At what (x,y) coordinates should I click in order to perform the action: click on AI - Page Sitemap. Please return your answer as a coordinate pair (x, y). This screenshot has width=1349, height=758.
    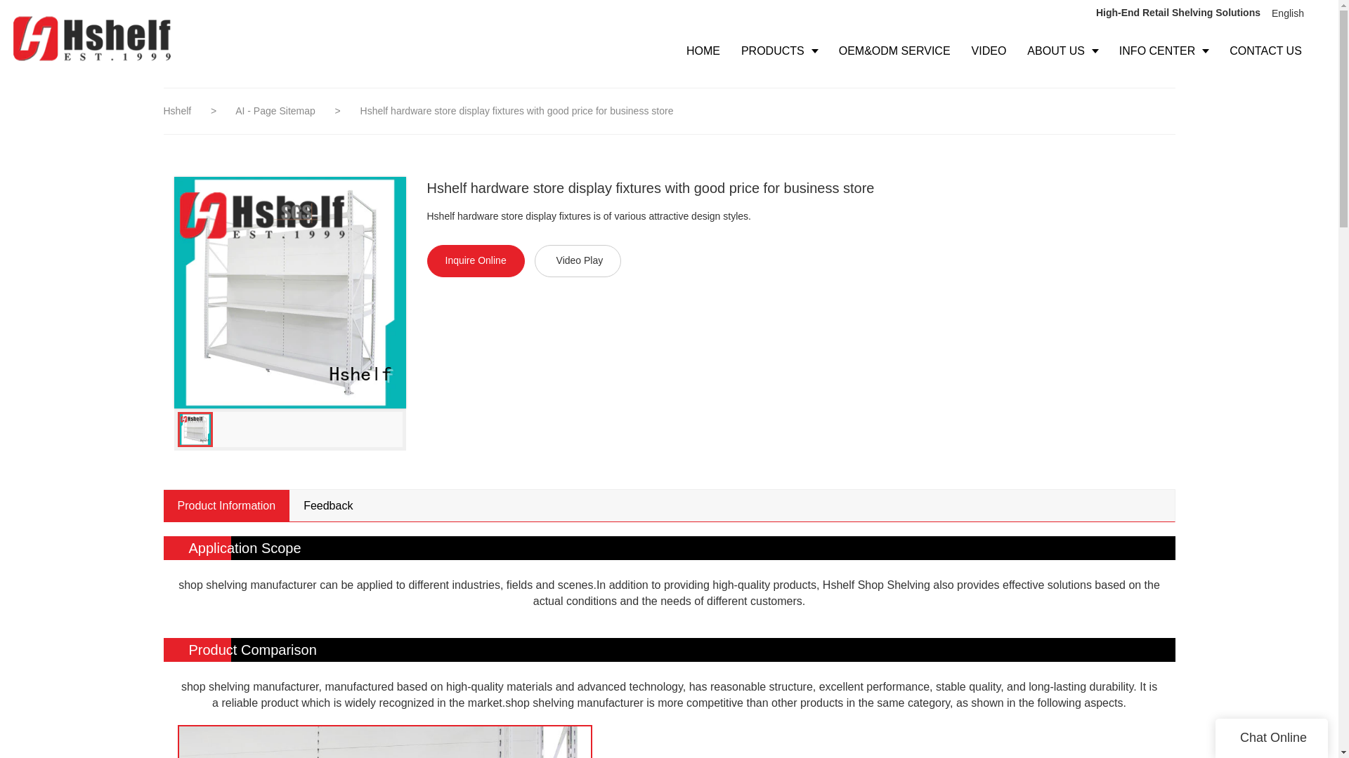
    Looking at the image, I should click on (277, 111).